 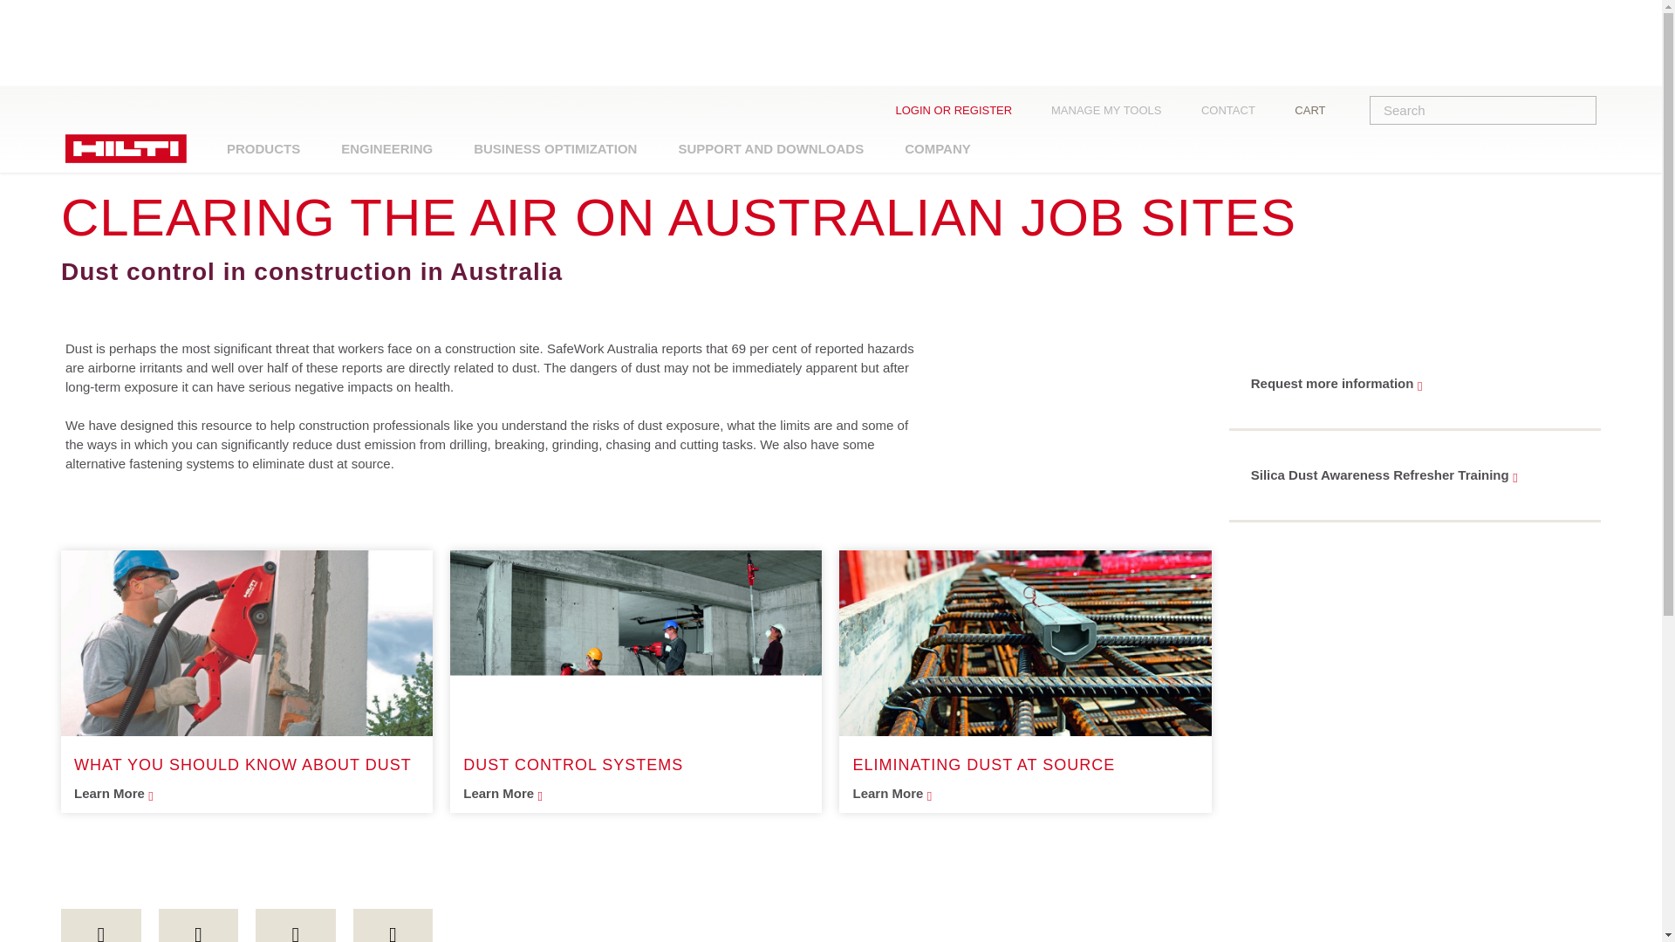 What do you see at coordinates (1119, 110) in the screenshot?
I see `MANAGE MY TOOLS` at bounding box center [1119, 110].